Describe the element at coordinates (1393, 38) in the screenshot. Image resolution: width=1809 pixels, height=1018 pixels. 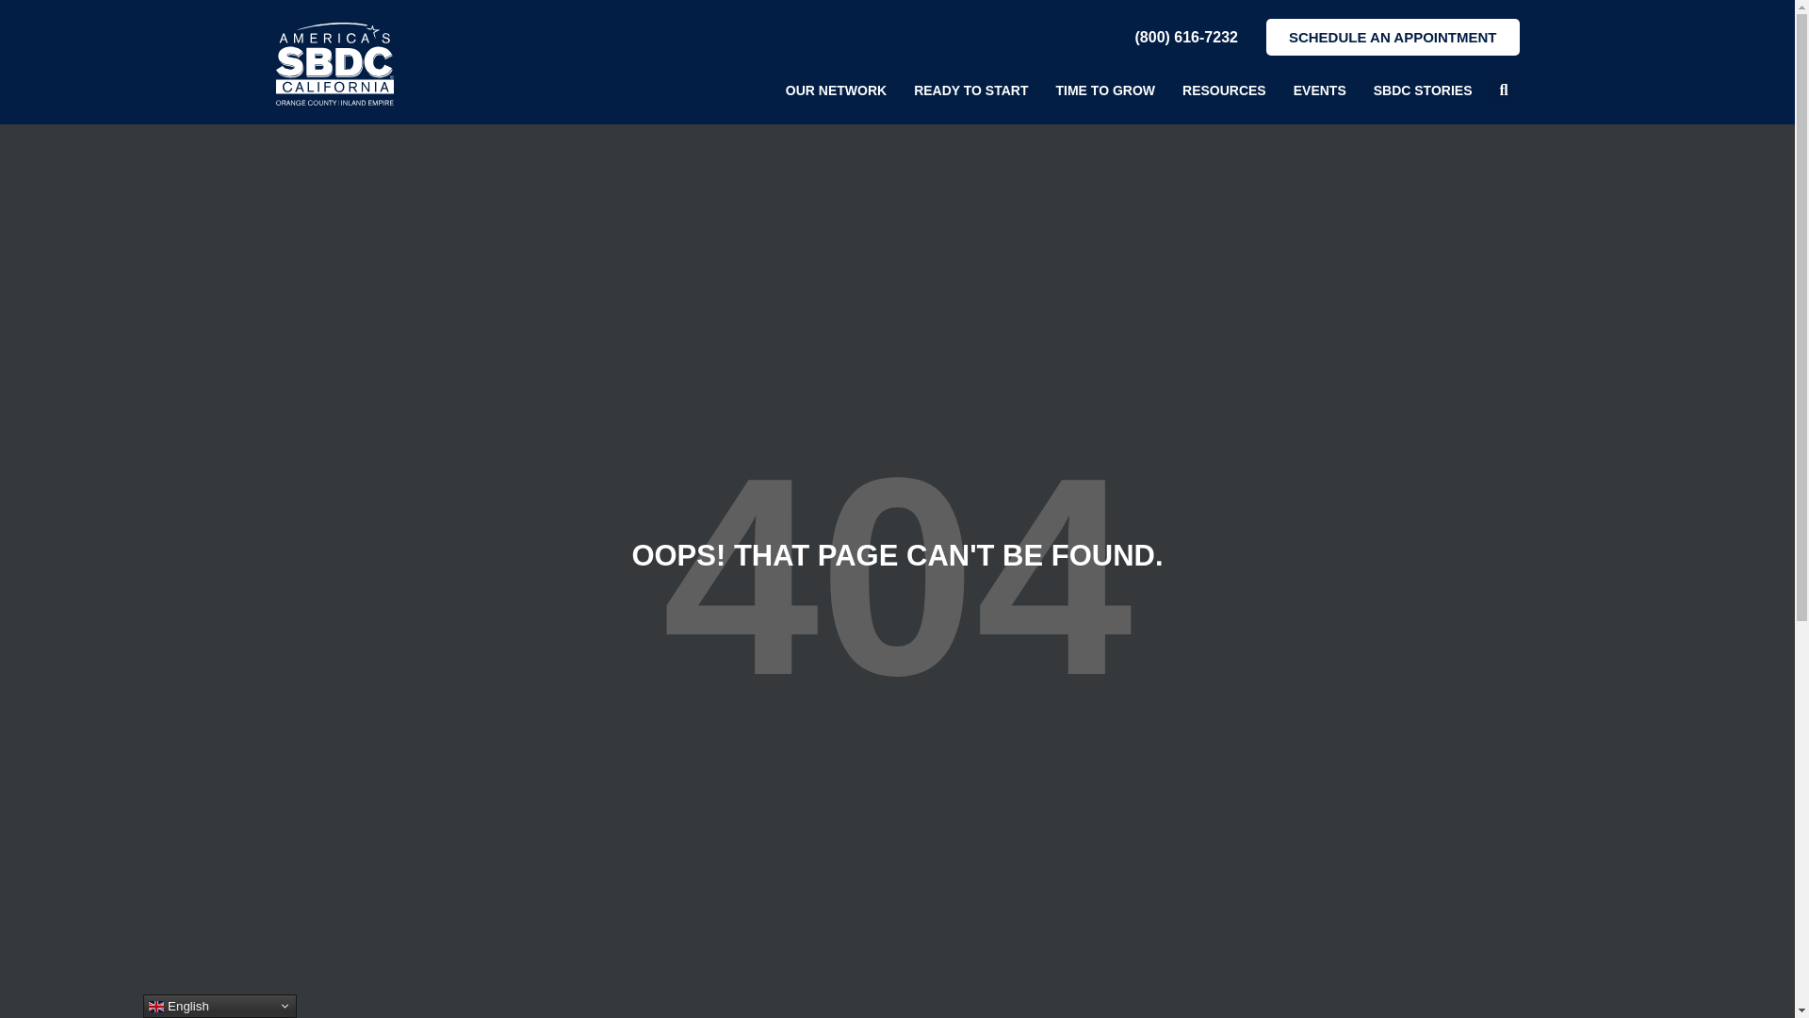
I see `SCHEDULE AN APPOINTMENT` at that location.